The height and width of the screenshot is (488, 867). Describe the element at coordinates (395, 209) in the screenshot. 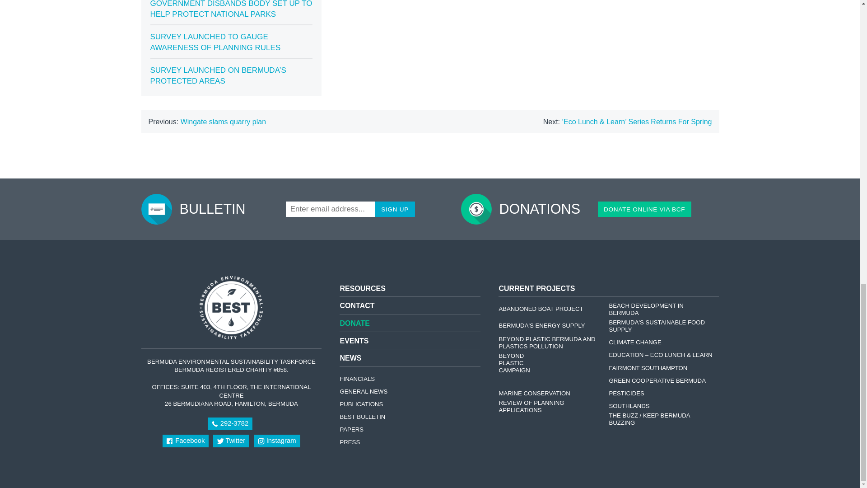

I see `SIGN UP` at that location.